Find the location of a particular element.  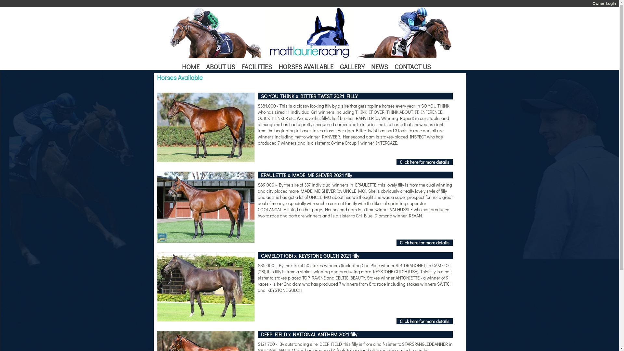

NEWS is located at coordinates (381, 67).